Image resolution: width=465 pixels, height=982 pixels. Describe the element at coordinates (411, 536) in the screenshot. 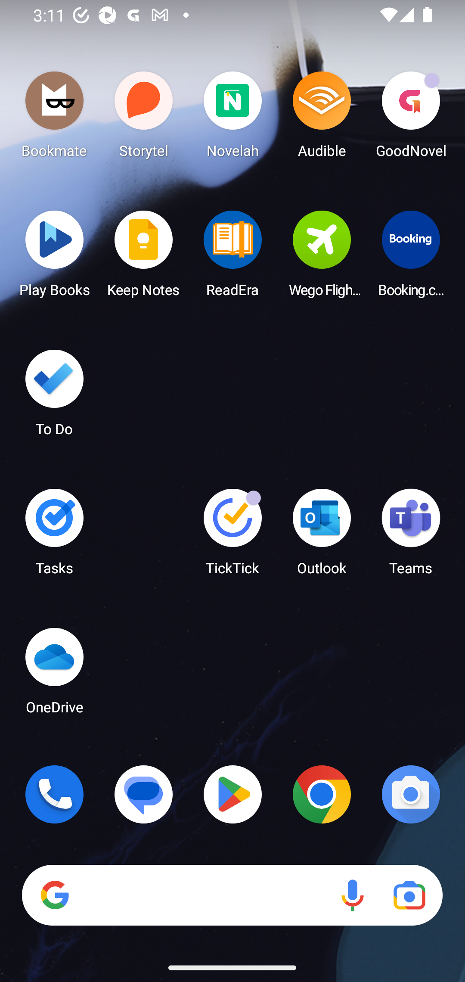

I see `Teams` at that location.